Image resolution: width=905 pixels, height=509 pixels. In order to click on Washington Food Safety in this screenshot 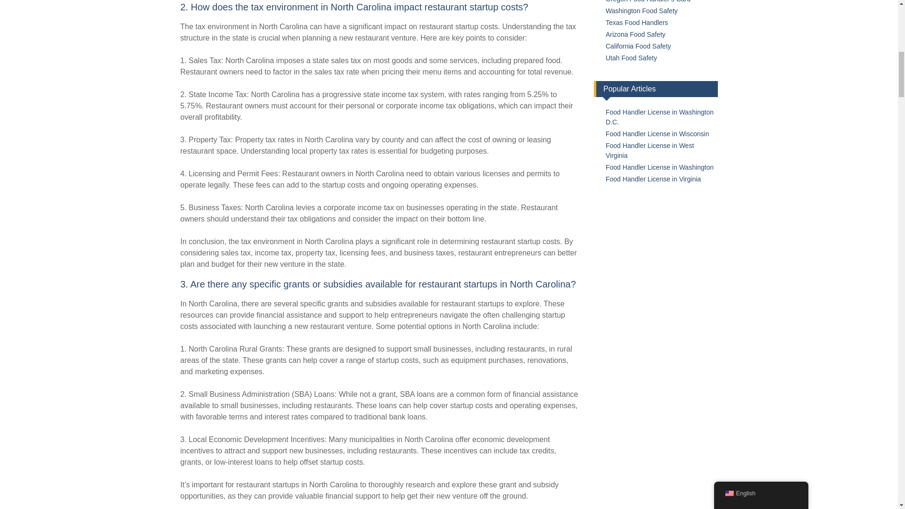, I will do `click(642, 11)`.